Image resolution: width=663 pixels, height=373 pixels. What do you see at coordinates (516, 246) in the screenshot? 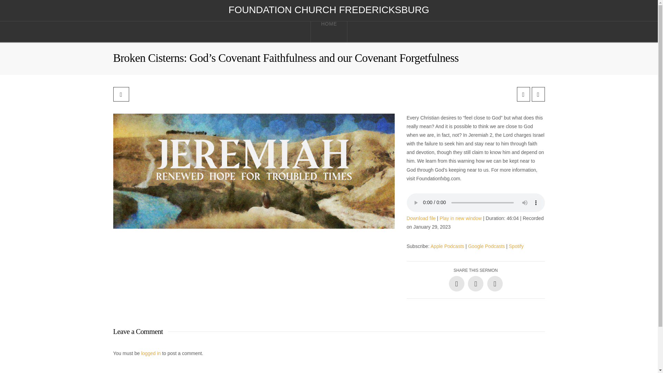
I see `Spotify` at bounding box center [516, 246].